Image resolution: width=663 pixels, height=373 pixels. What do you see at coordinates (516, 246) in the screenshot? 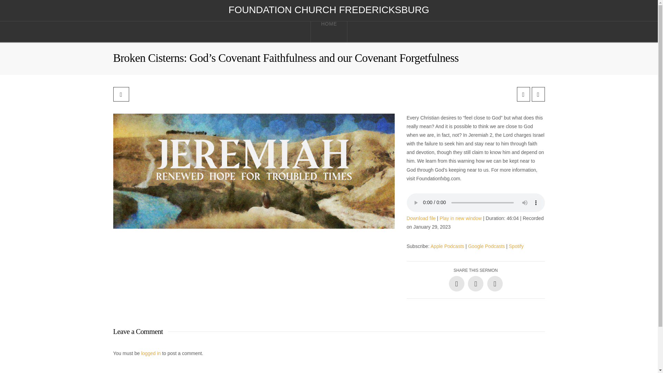
I see `Spotify` at bounding box center [516, 246].